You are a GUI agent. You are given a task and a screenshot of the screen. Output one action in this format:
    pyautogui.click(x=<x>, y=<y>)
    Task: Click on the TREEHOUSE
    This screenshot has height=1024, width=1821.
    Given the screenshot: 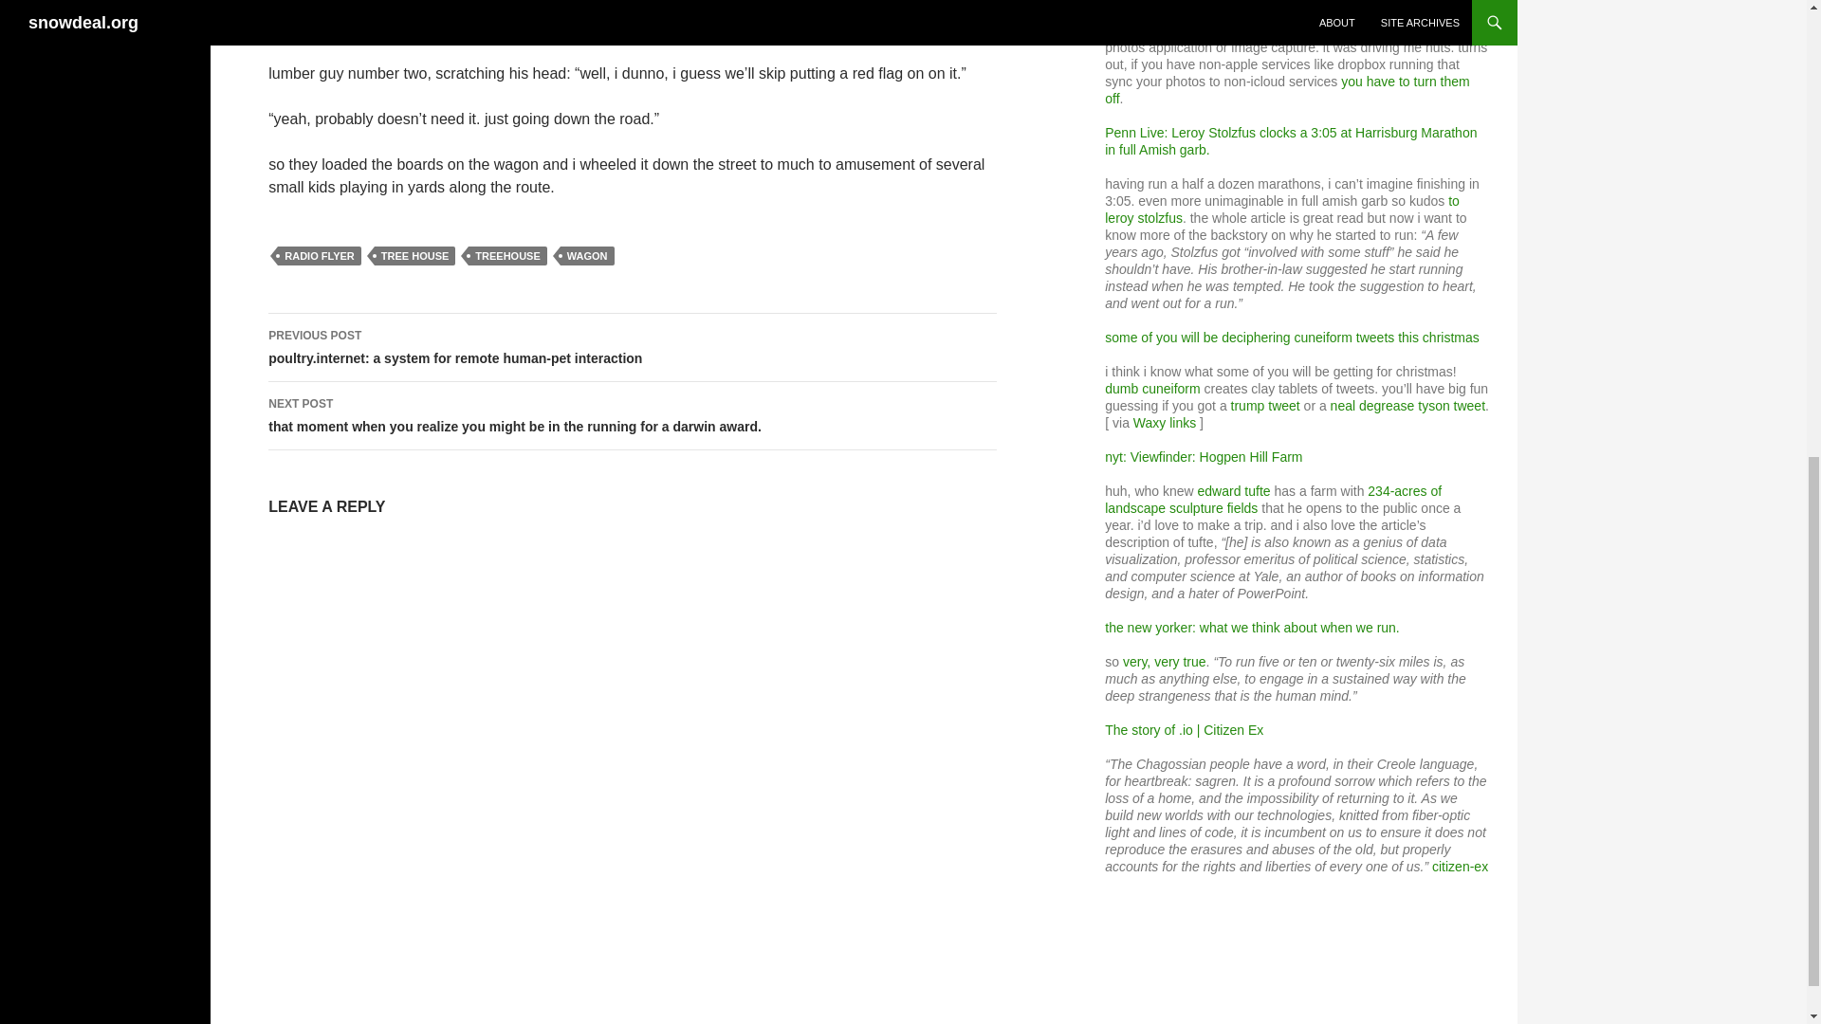 What is the action you would take?
    pyautogui.click(x=506, y=256)
    